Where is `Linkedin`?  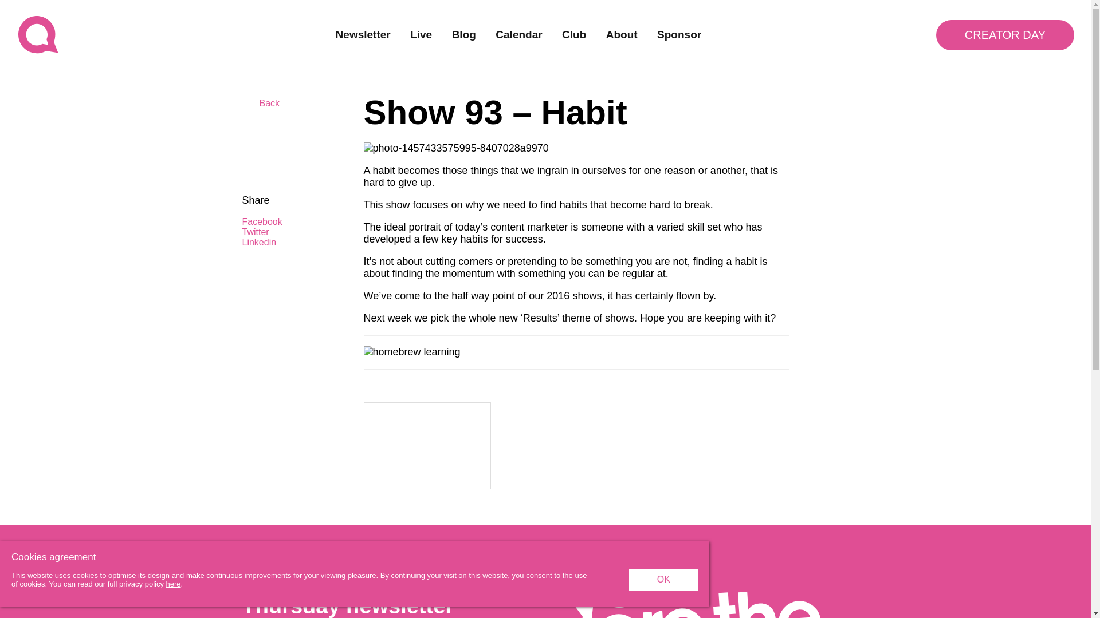
Linkedin is located at coordinates (272, 243).